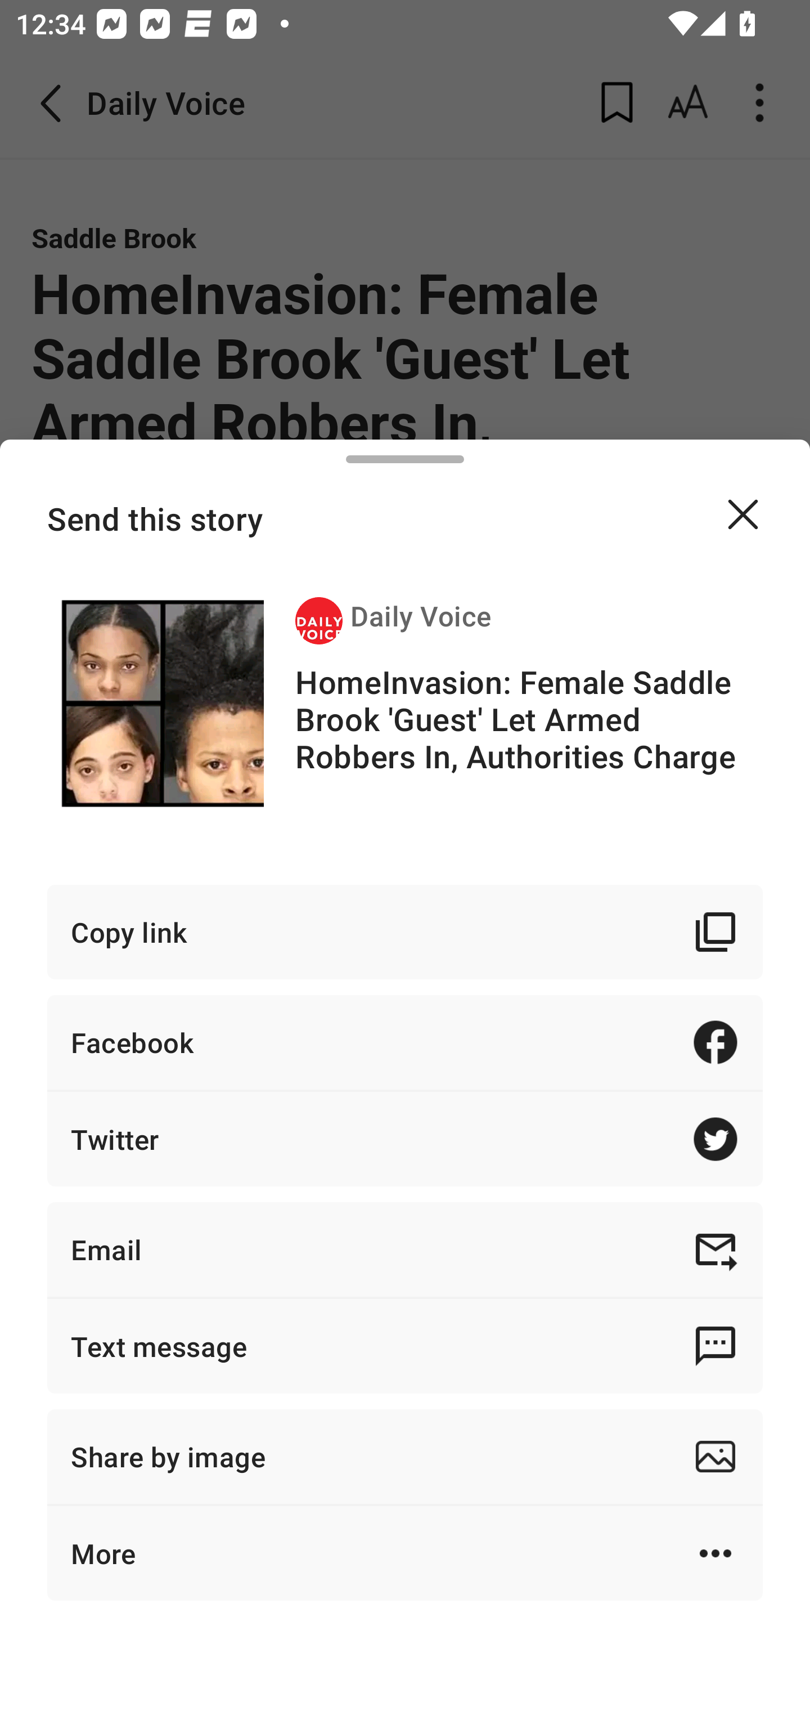 The width and height of the screenshot is (810, 1711). What do you see at coordinates (405, 931) in the screenshot?
I see `Copy link` at bounding box center [405, 931].